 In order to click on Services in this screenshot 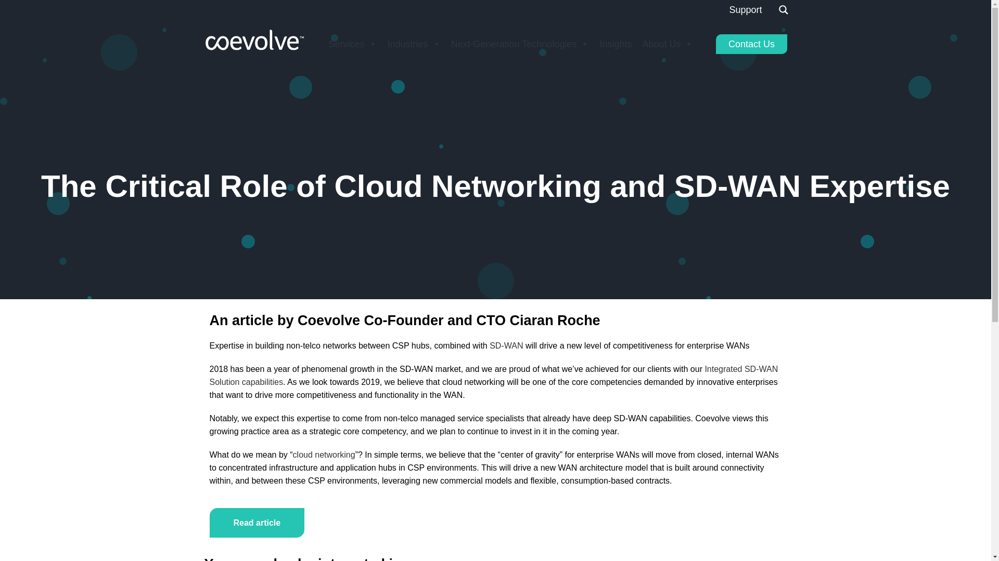, I will do `click(352, 44)`.